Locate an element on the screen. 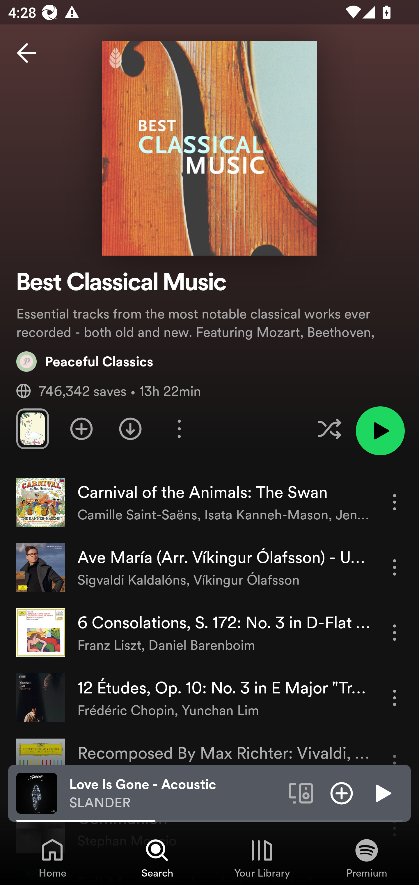 Image resolution: width=419 pixels, height=885 pixels. Home, Tab 1 of 4 Home Home is located at coordinates (52, 858).